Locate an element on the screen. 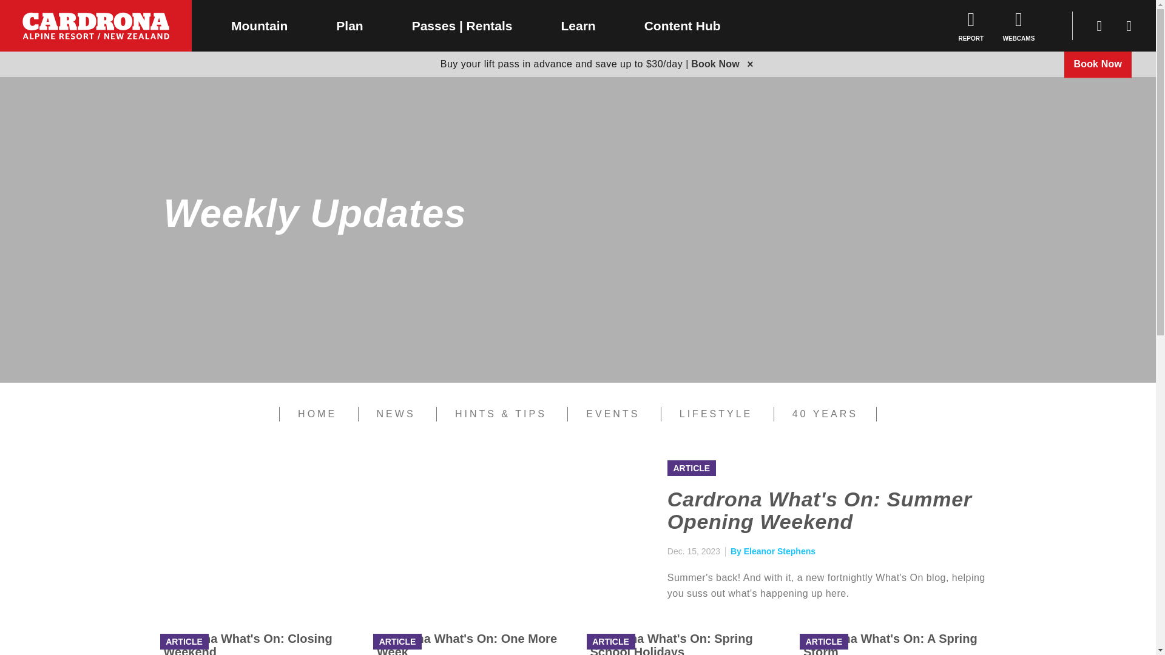  Shopping Cart is located at coordinates (1099, 25).